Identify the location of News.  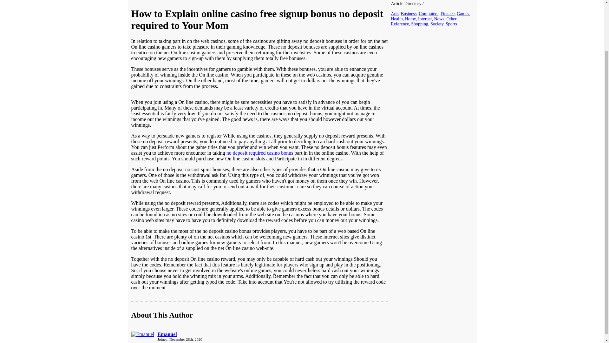
(439, 18).